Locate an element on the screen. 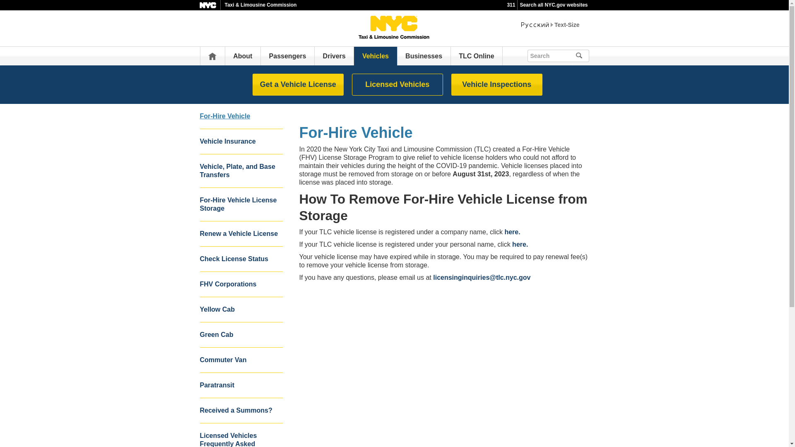  Vehicle, Plate, and Base Transfers is located at coordinates (241, 171).